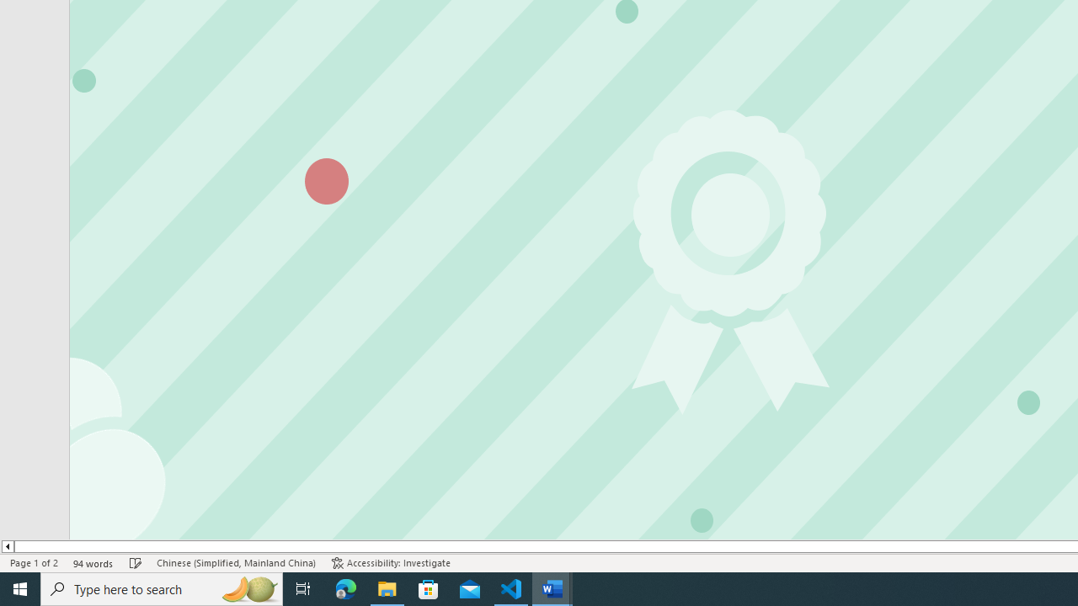 The image size is (1078, 606). I want to click on Word Count 94 words, so click(93, 562).